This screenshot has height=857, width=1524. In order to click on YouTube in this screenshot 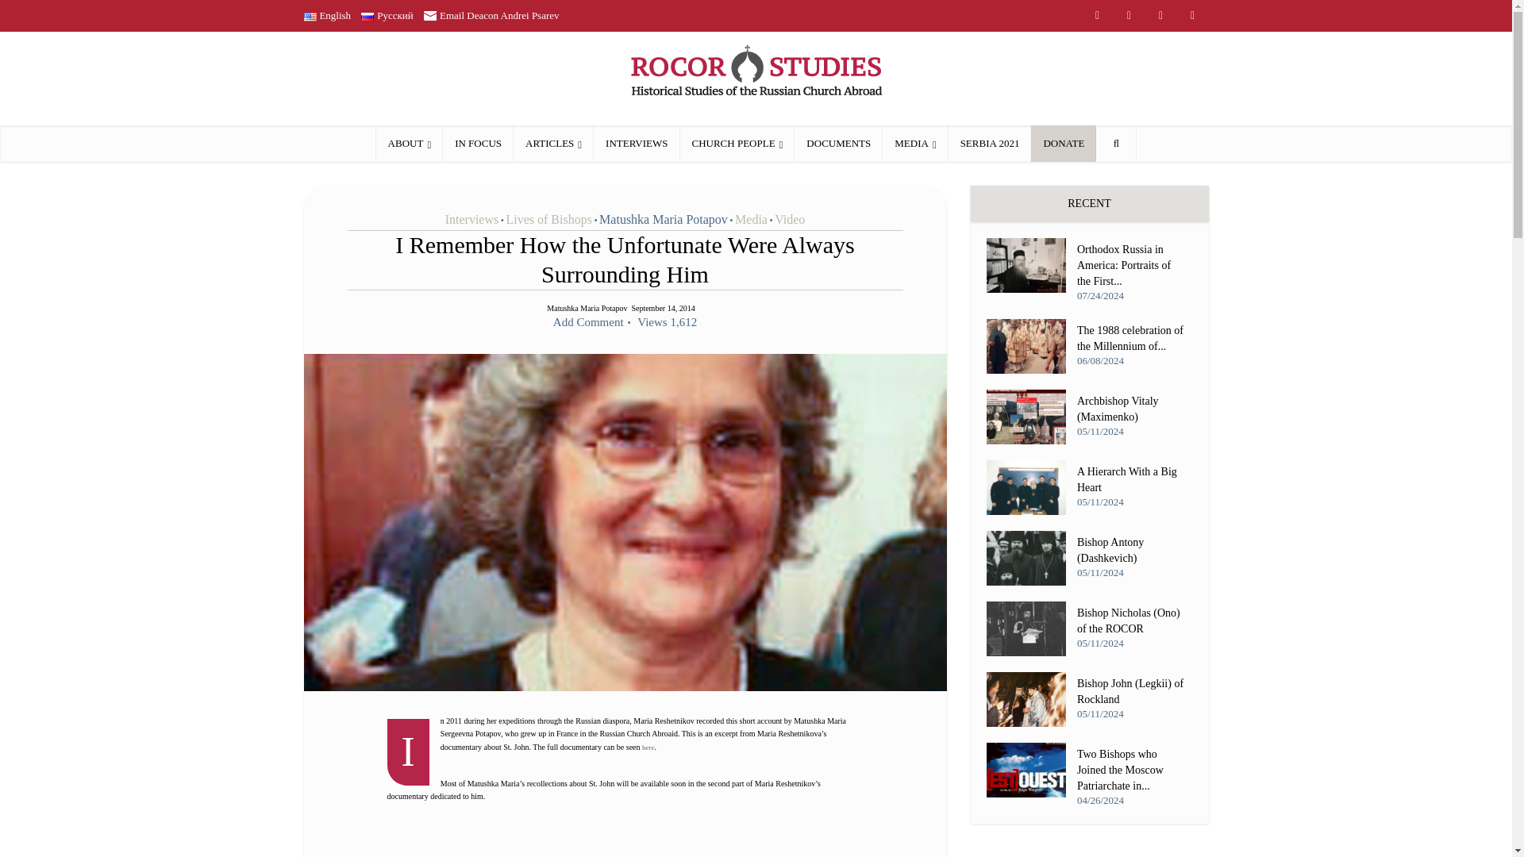, I will do `click(1128, 16)`.